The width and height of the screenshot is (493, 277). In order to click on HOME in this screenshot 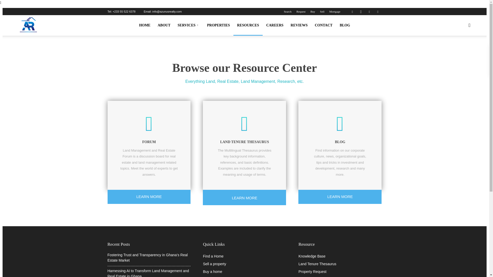, I will do `click(145, 25)`.